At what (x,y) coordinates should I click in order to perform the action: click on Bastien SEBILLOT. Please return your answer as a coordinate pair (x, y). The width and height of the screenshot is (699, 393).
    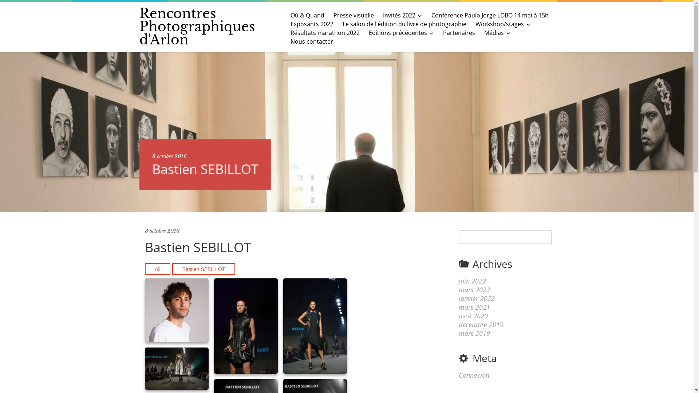
    Looking at the image, I should click on (177, 310).